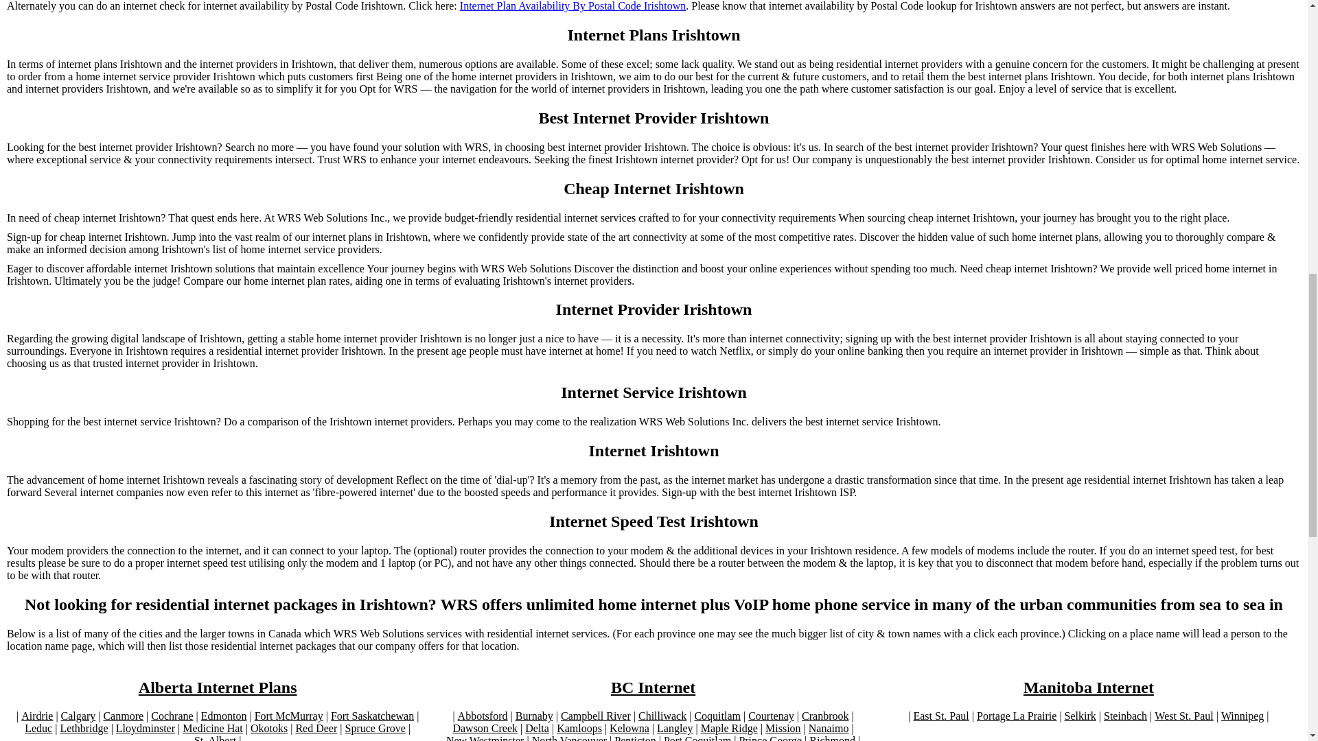  I want to click on Okotoks, so click(268, 729).